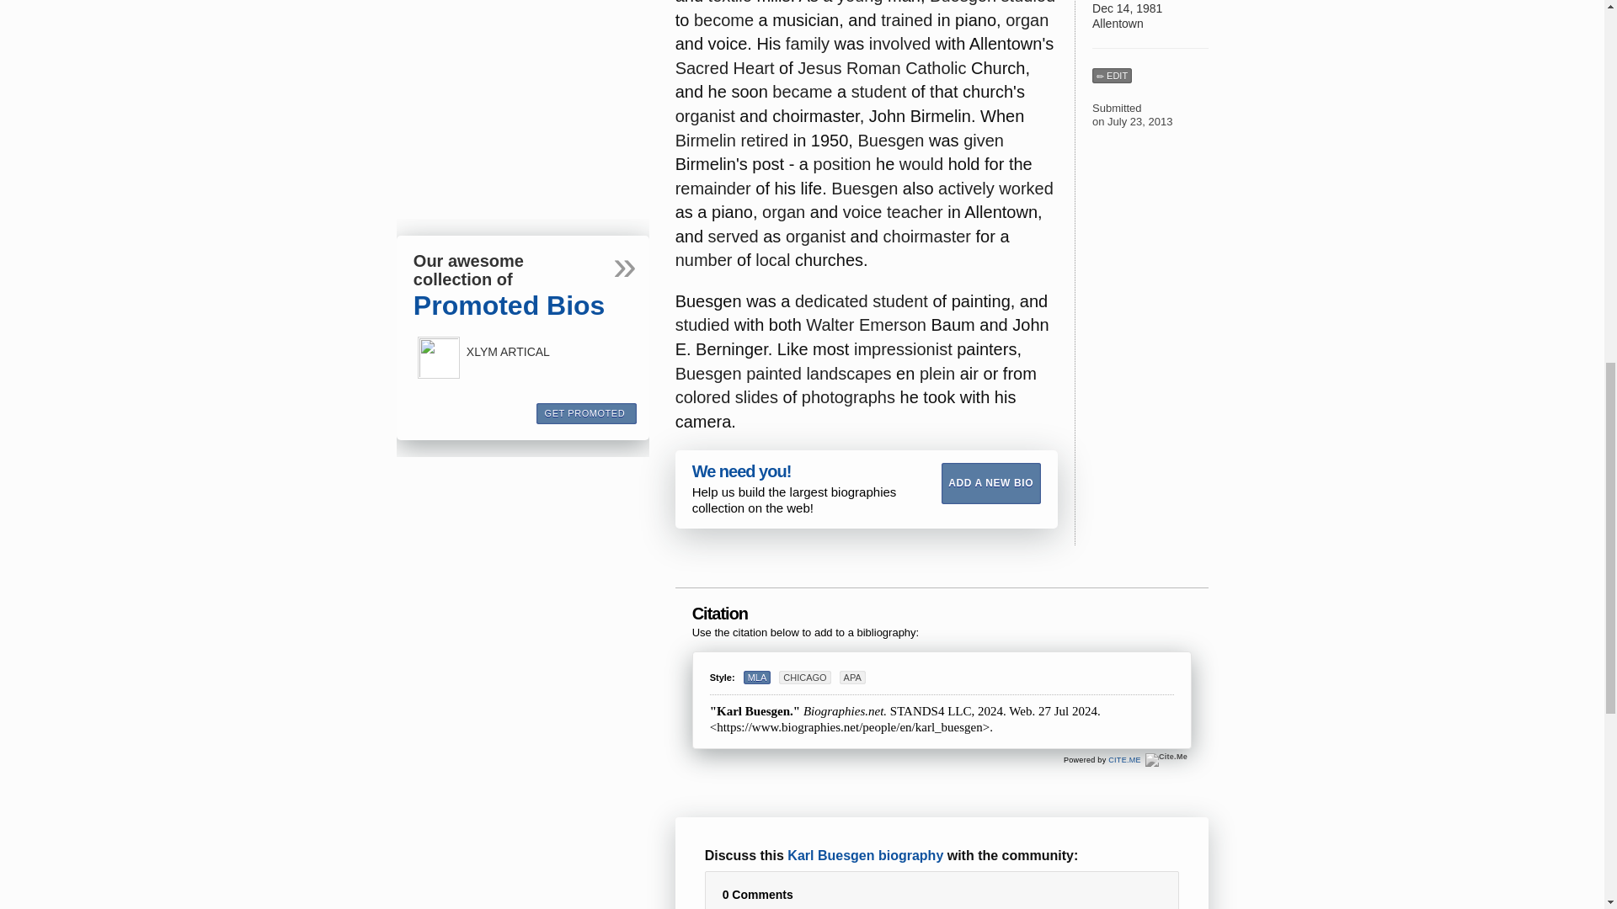 The image size is (1617, 909). I want to click on XLYM ARTICAL, so click(438, 357).